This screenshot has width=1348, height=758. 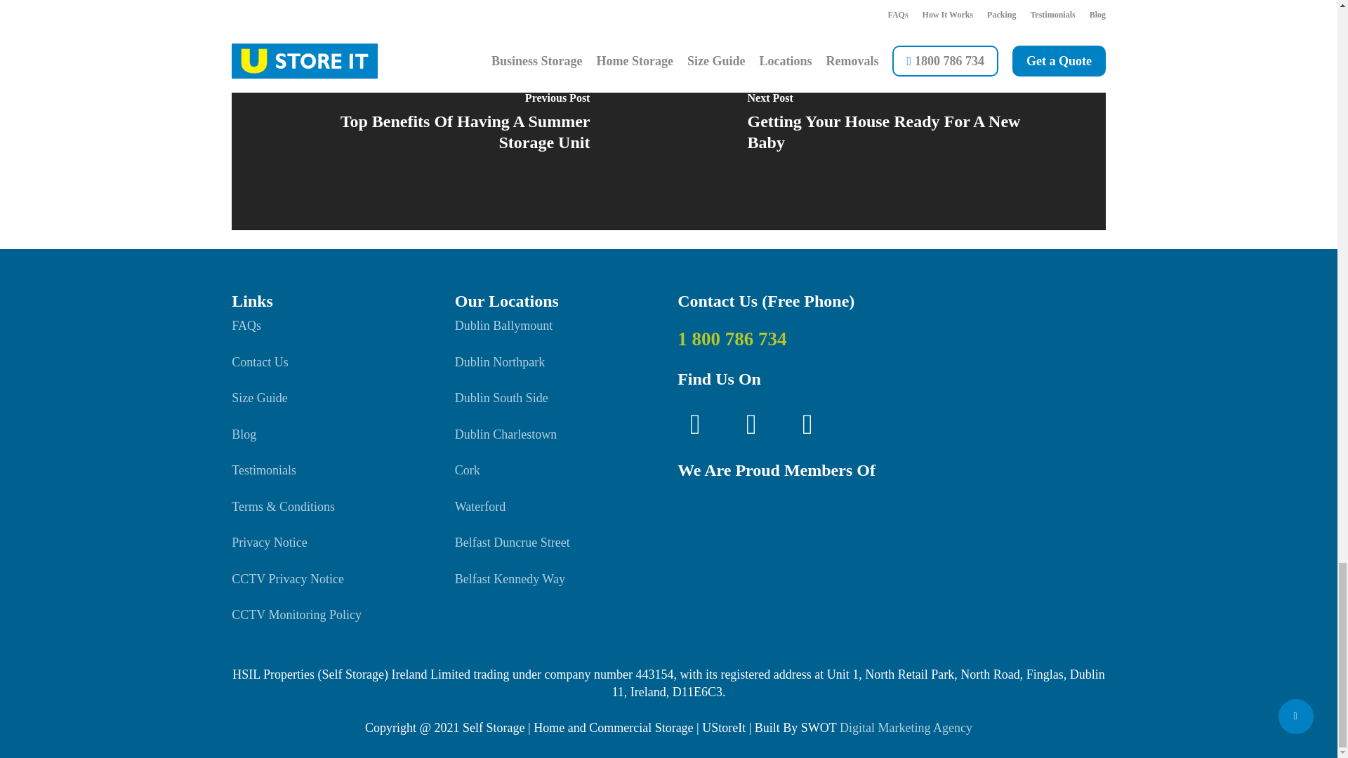 I want to click on Testimonials, so click(x=264, y=470).